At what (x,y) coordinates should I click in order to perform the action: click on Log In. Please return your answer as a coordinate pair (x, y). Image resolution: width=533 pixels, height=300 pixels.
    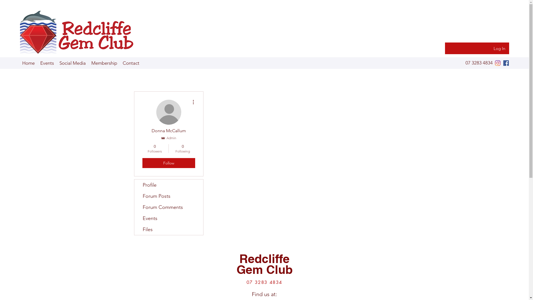
    Looking at the image, I should click on (499, 48).